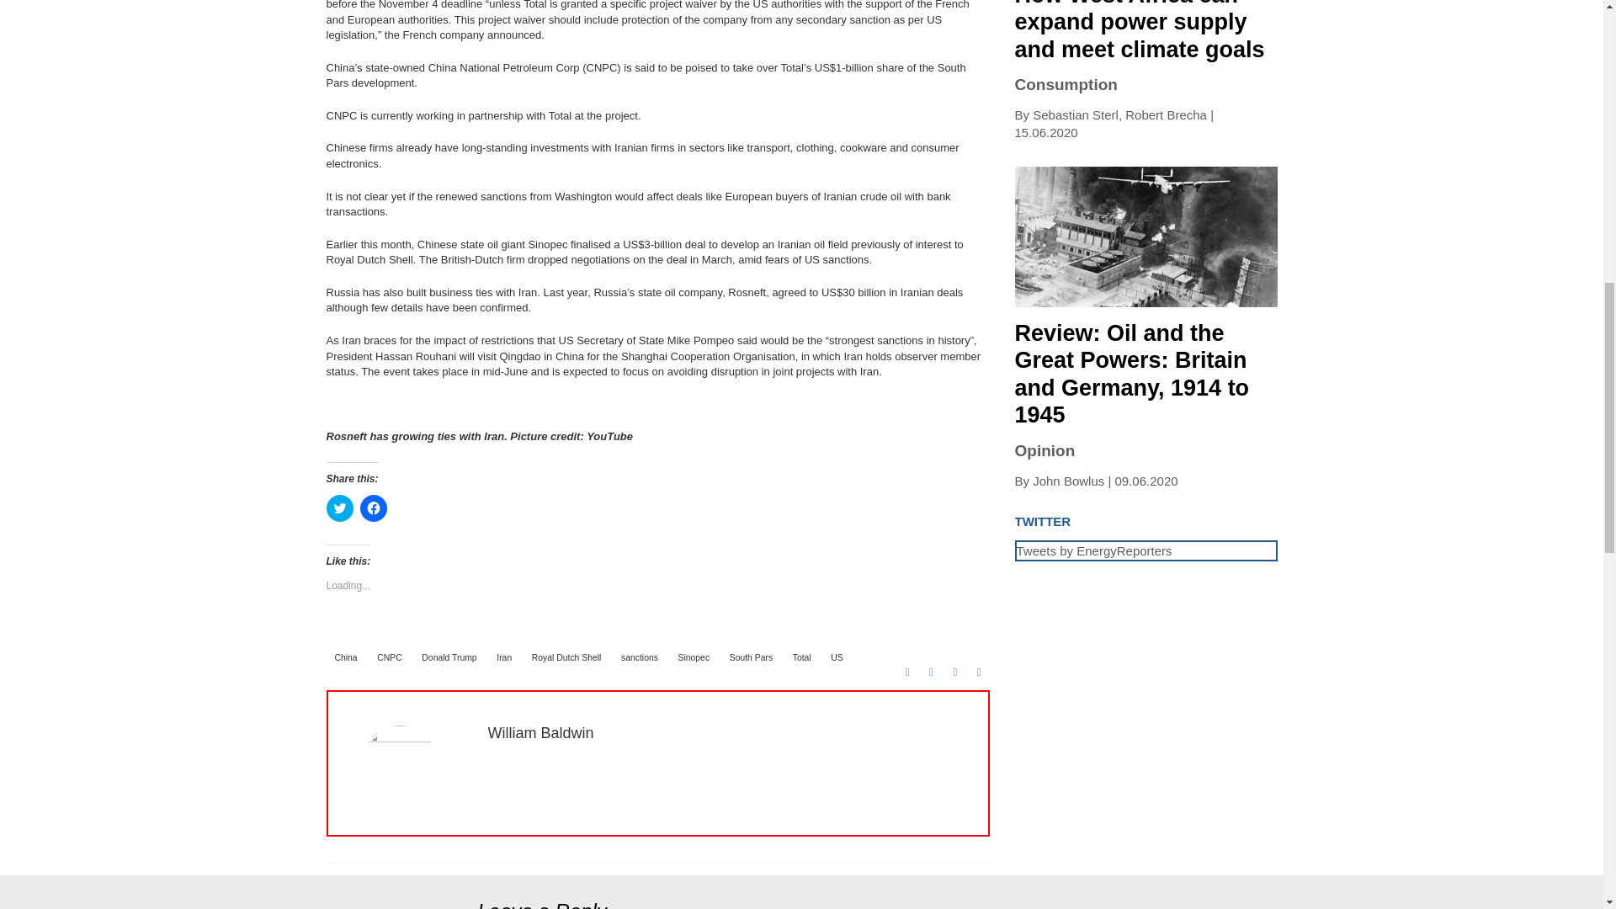 The width and height of the screenshot is (1616, 909). What do you see at coordinates (340, 508) in the screenshot?
I see `Click to share on Twitter` at bounding box center [340, 508].